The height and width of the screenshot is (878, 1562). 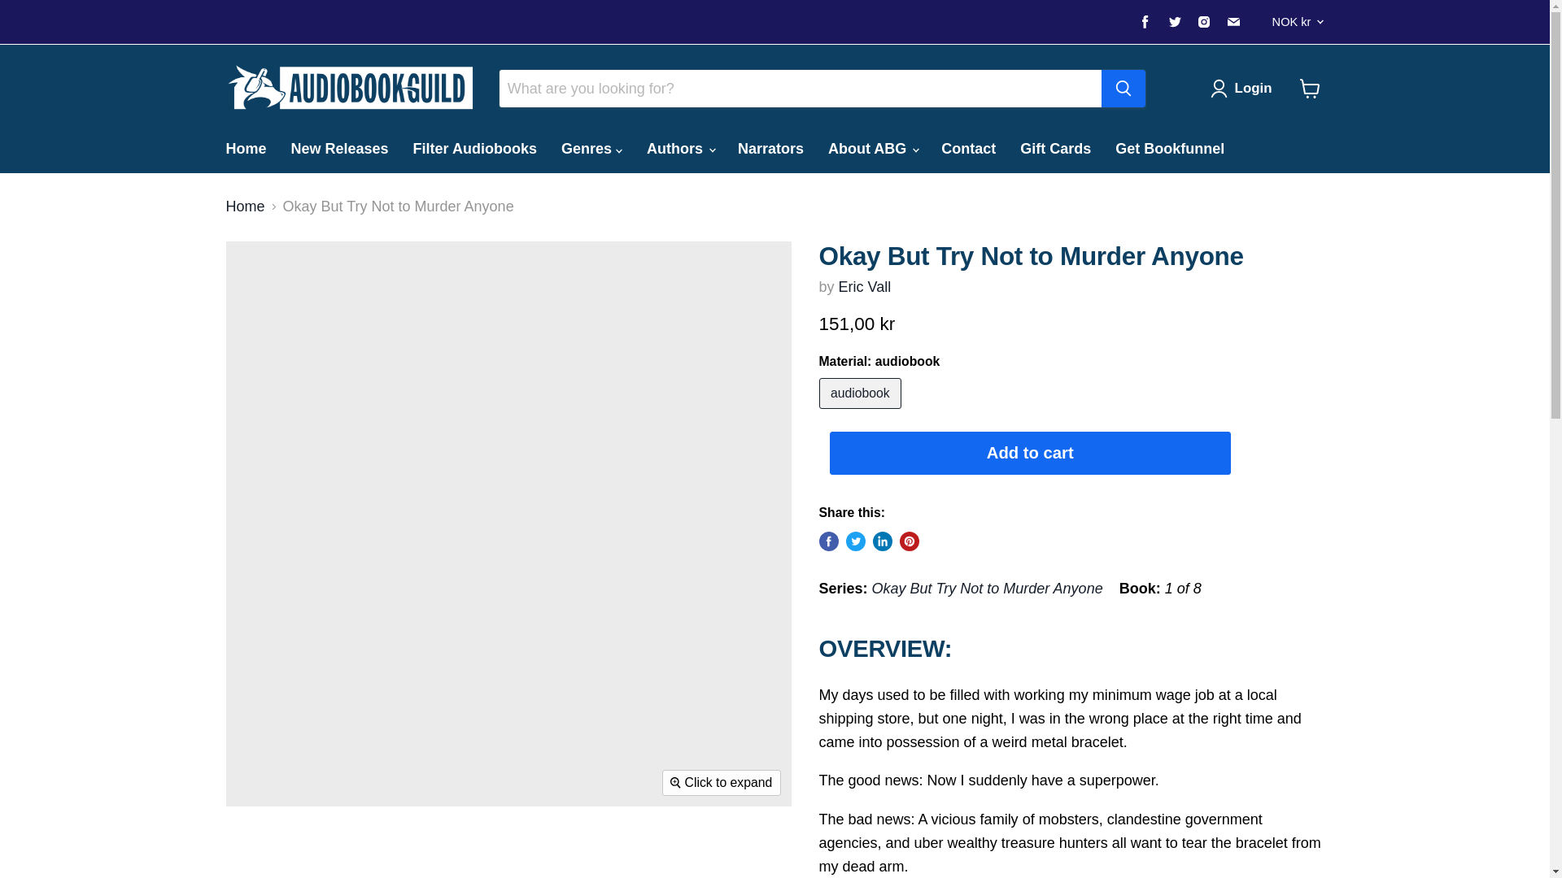 What do you see at coordinates (1310, 88) in the screenshot?
I see `View cart` at bounding box center [1310, 88].